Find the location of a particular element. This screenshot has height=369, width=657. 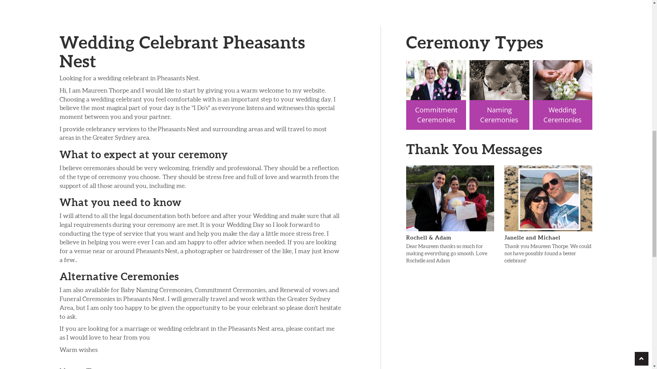

CEREMONY TYPES is located at coordinates (287, 14).